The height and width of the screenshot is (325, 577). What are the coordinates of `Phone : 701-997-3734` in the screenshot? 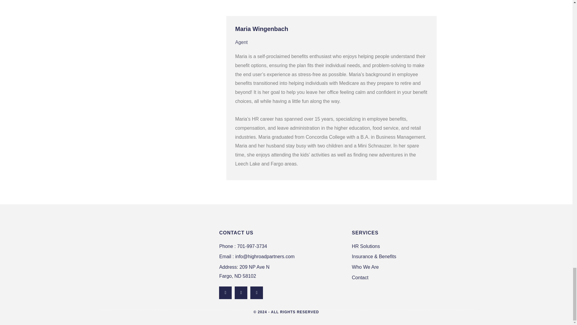 It's located at (411, 246).